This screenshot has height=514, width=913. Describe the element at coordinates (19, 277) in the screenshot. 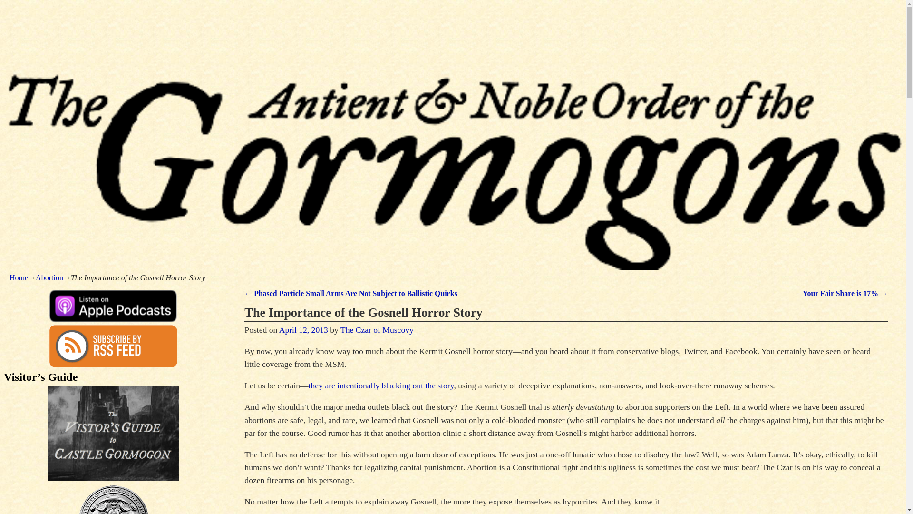

I see `Home` at that location.